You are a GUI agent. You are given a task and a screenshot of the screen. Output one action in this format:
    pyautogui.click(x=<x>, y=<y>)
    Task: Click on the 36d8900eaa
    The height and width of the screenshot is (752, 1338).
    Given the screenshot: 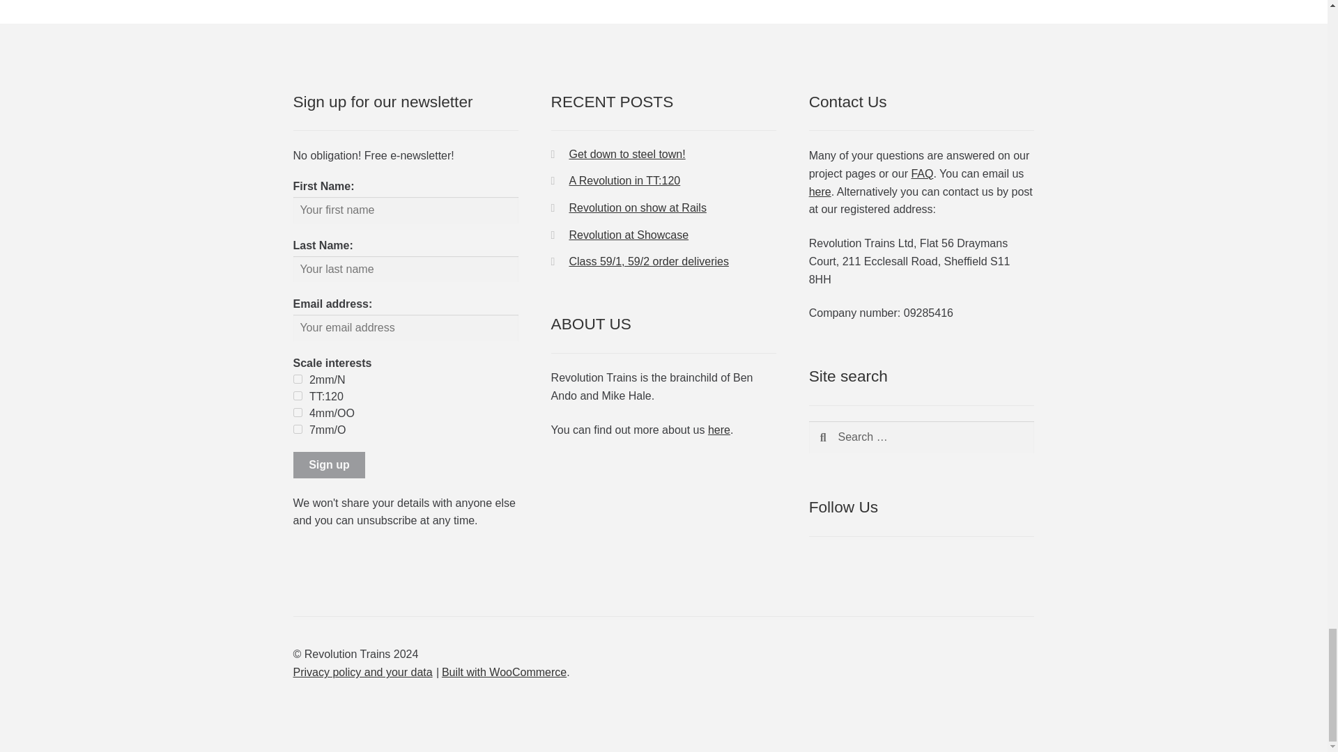 What is the action you would take?
    pyautogui.click(x=297, y=395)
    